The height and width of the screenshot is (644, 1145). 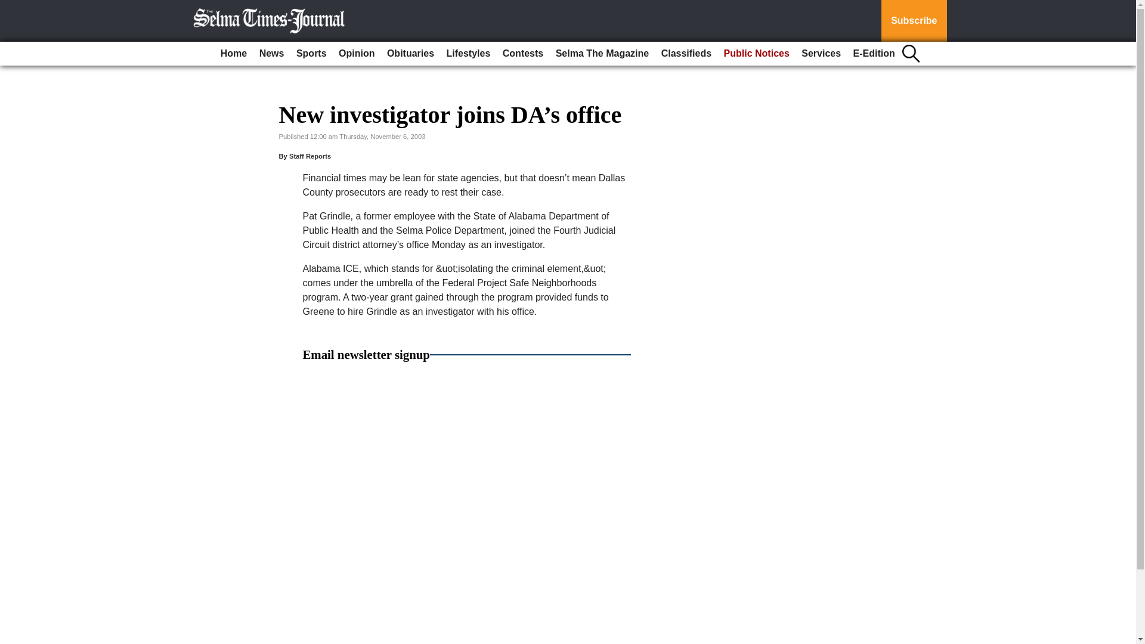 I want to click on E-Edition, so click(x=874, y=54).